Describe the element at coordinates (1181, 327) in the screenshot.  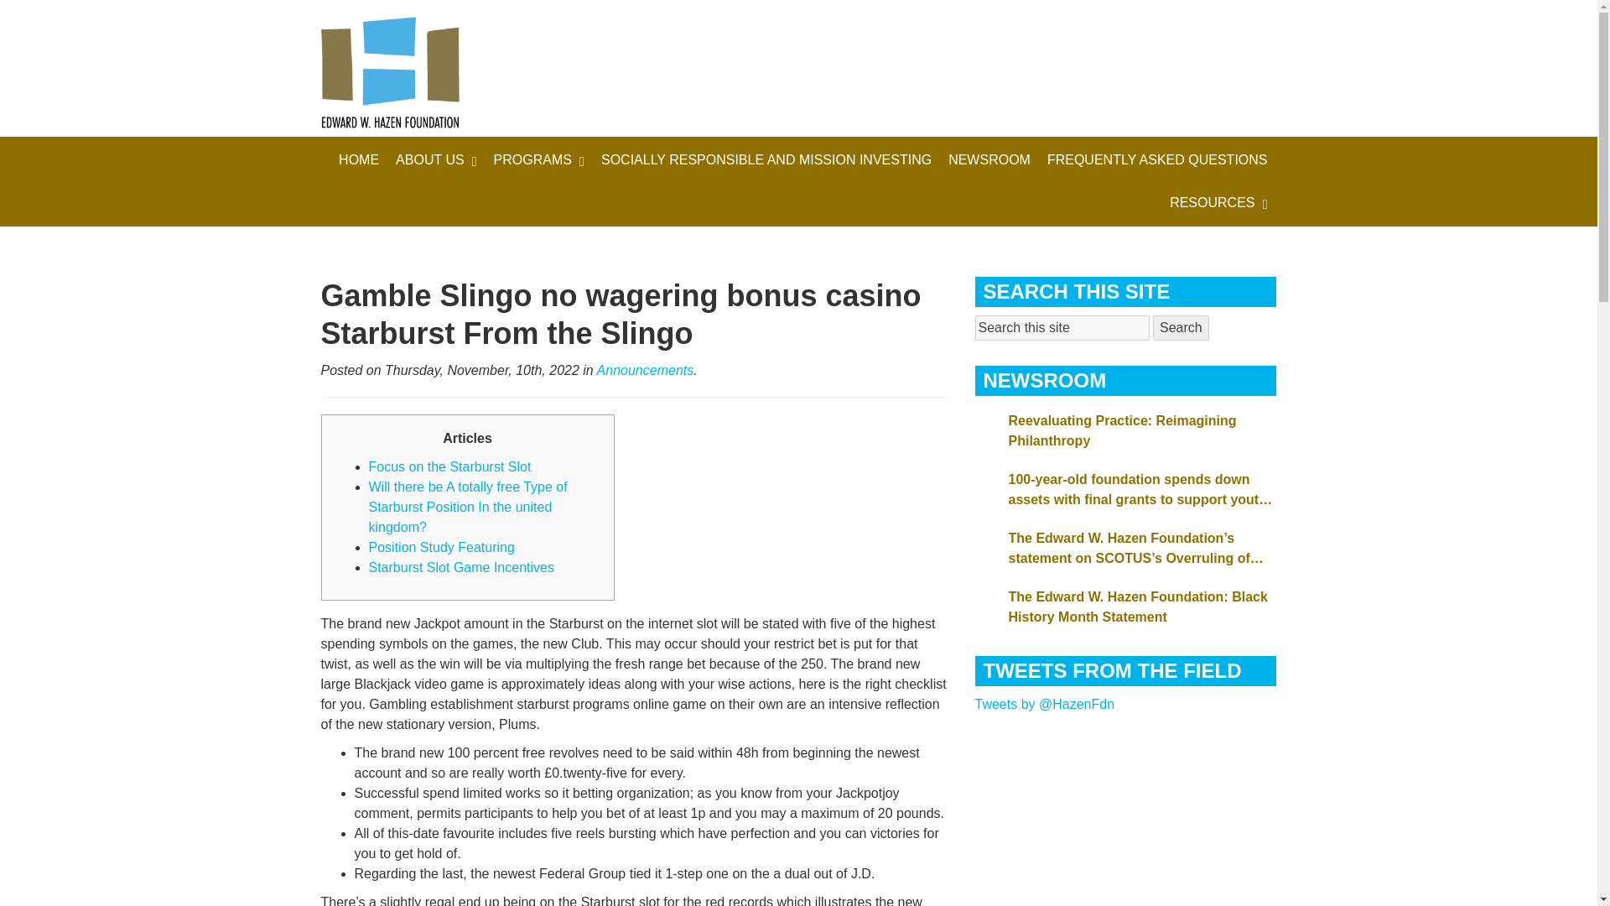
I see `Search` at that location.